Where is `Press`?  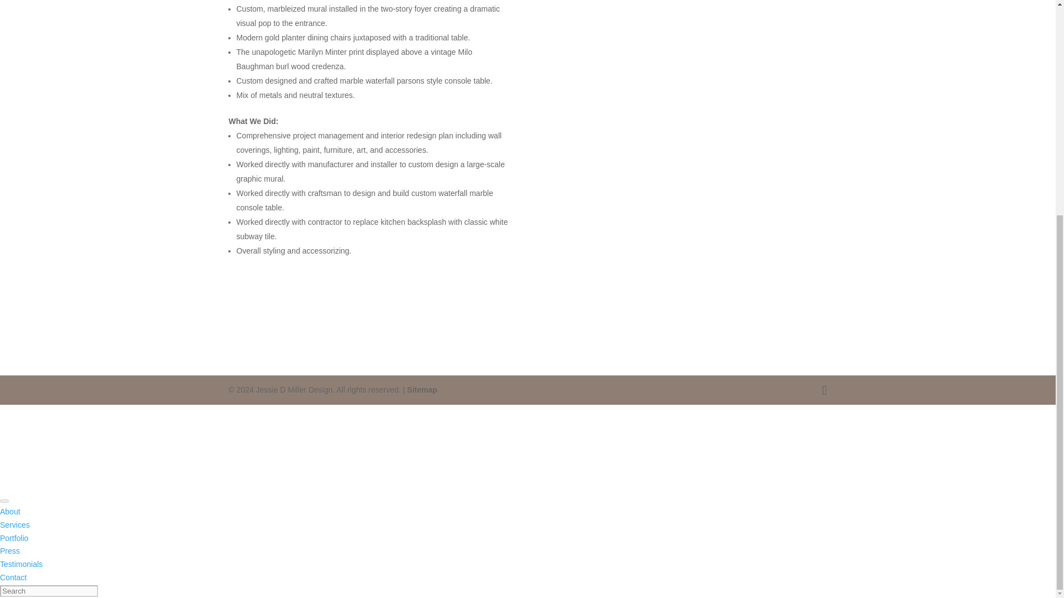 Press is located at coordinates (10, 551).